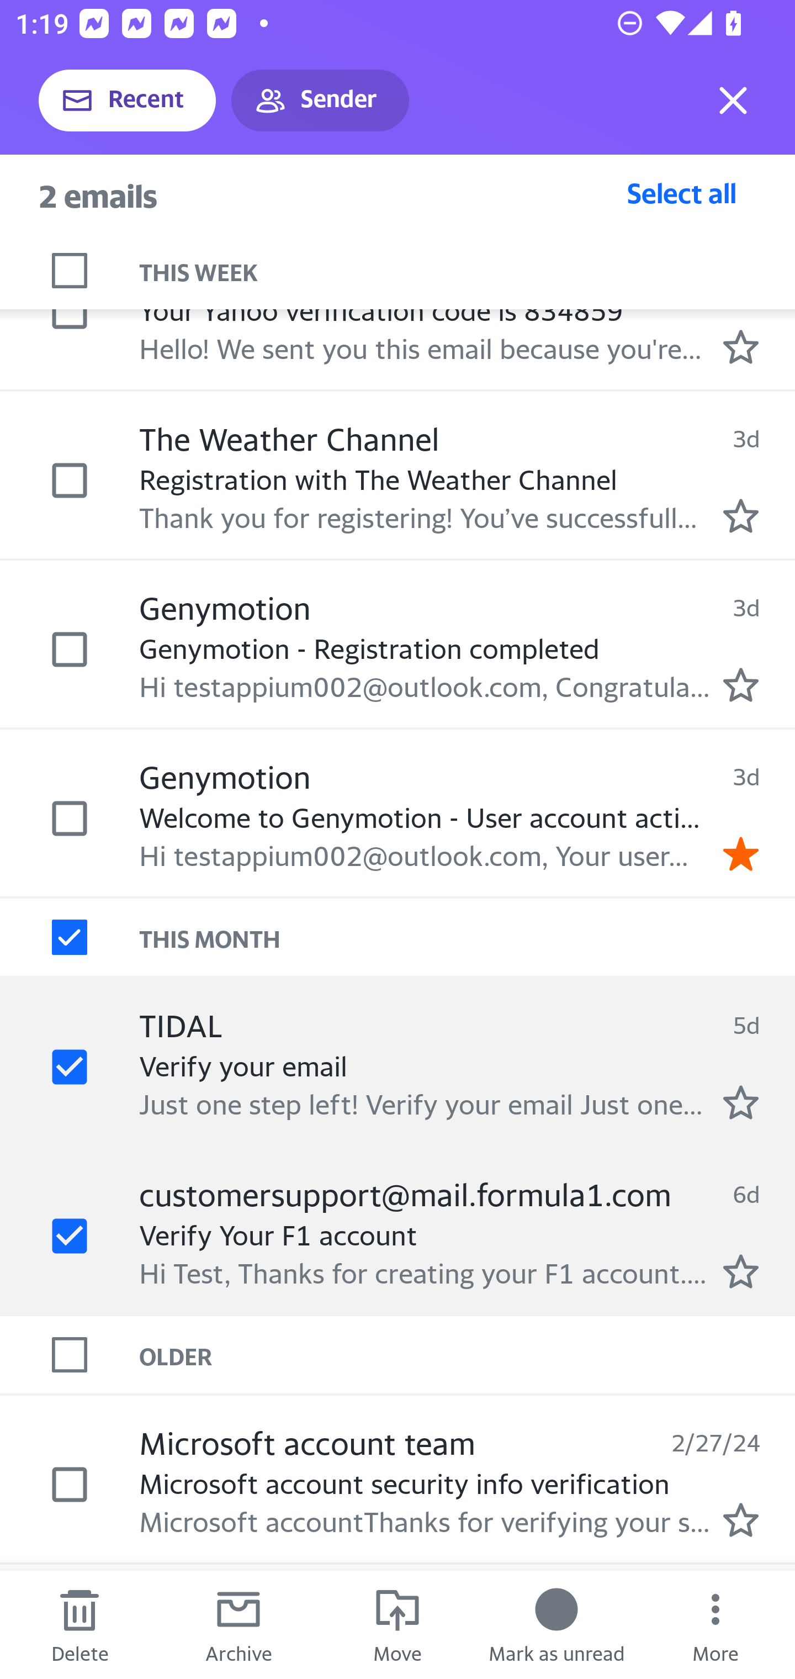  What do you see at coordinates (741, 346) in the screenshot?
I see `Mark as starred.` at bounding box center [741, 346].